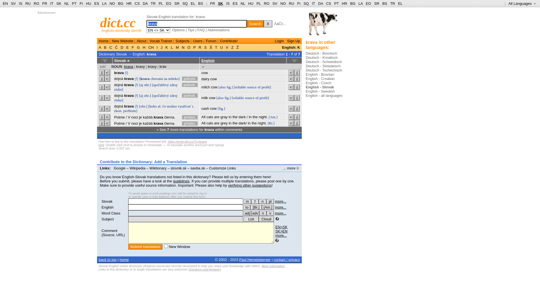 Image resolution: width=540 pixels, height=304 pixels. What do you see at coordinates (141, 85) in the screenshot?
I see `[aj` at bounding box center [141, 85].